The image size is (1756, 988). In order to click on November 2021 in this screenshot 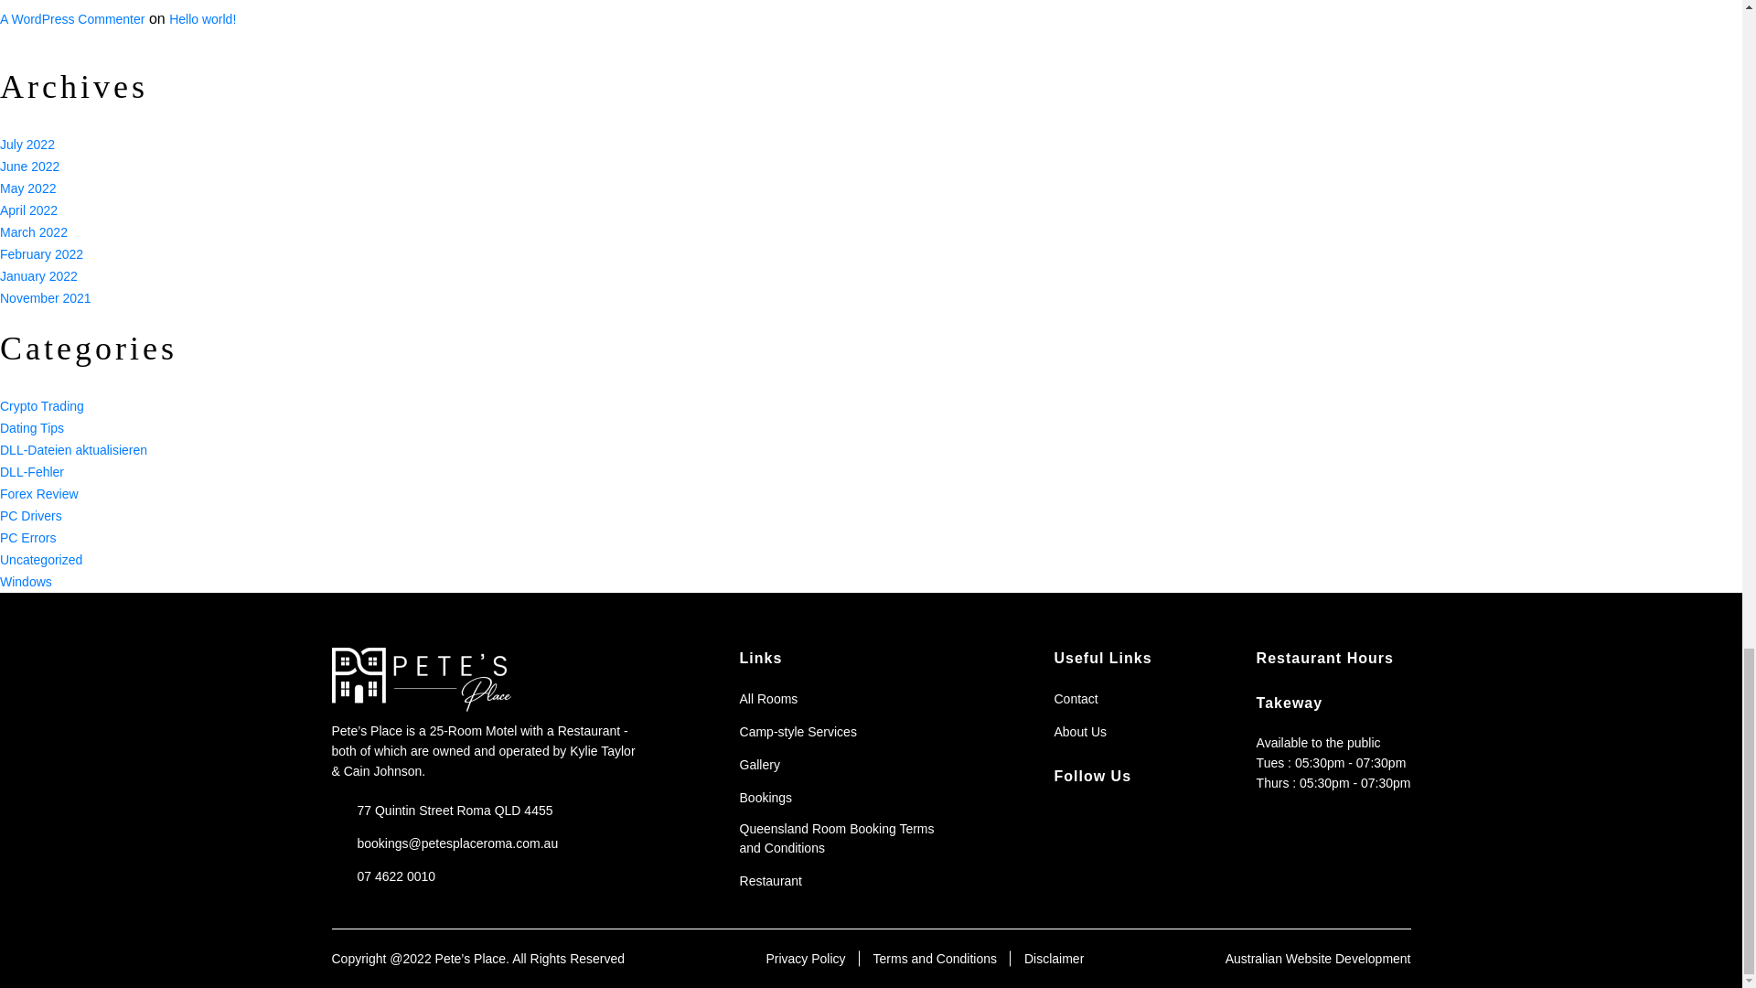, I will do `click(46, 298)`.